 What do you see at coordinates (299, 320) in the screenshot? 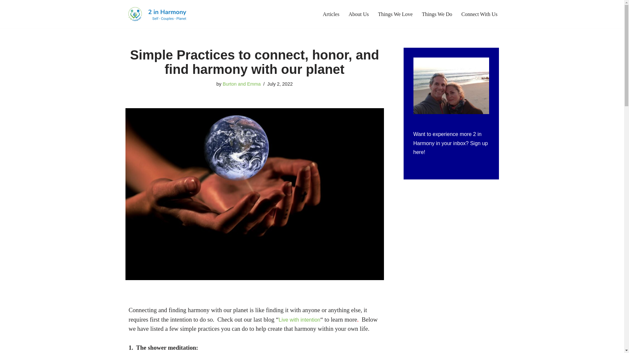
I see `Live with intention` at bounding box center [299, 320].